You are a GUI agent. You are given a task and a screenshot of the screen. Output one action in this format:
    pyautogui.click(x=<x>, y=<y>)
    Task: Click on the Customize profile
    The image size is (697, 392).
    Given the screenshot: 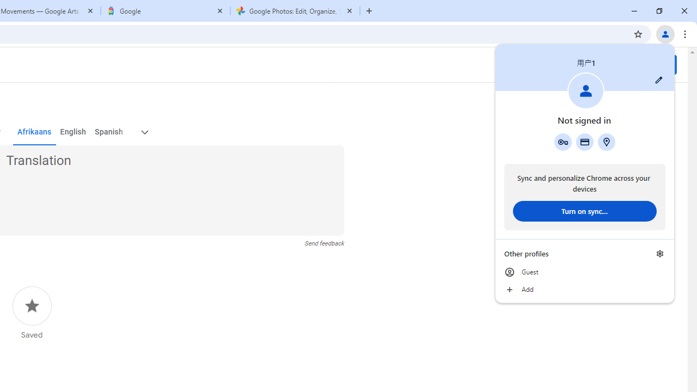 What is the action you would take?
    pyautogui.click(x=659, y=80)
    